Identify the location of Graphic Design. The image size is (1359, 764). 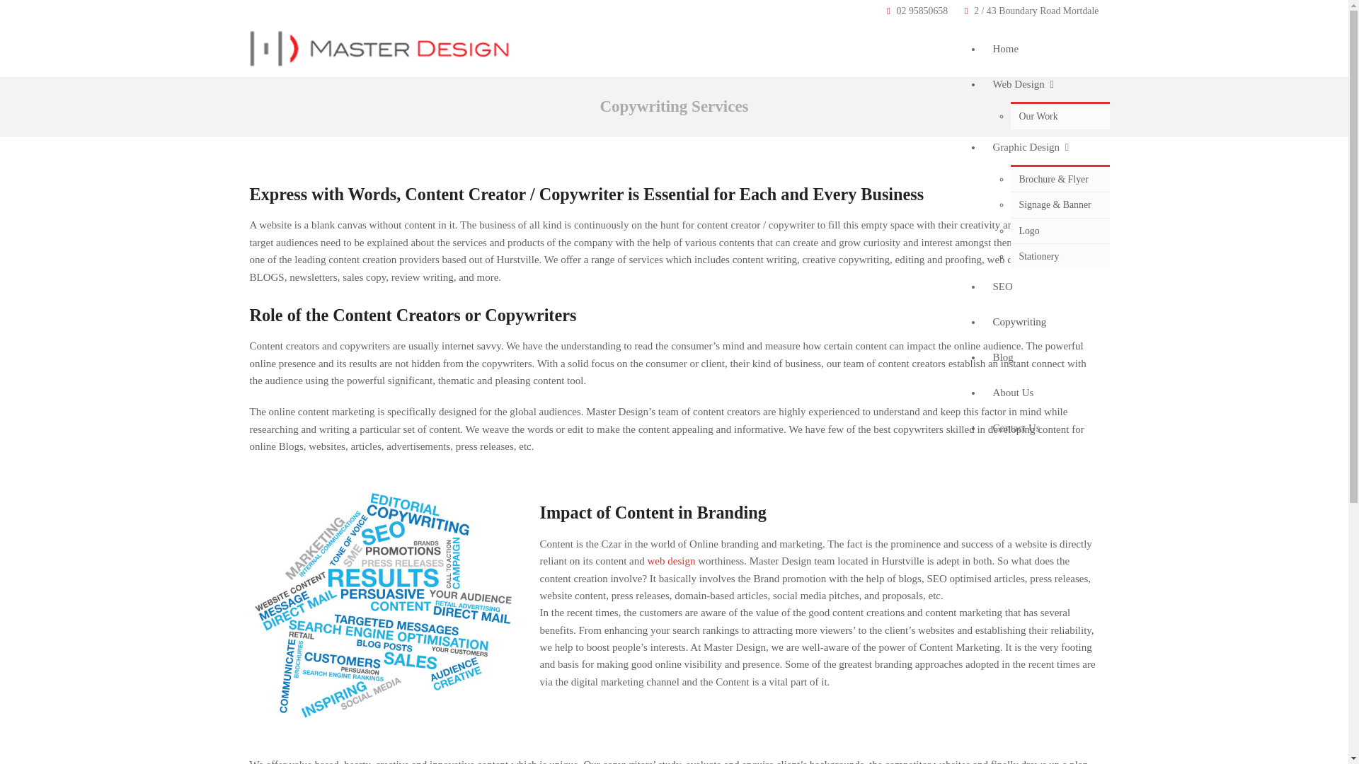
(1046, 147).